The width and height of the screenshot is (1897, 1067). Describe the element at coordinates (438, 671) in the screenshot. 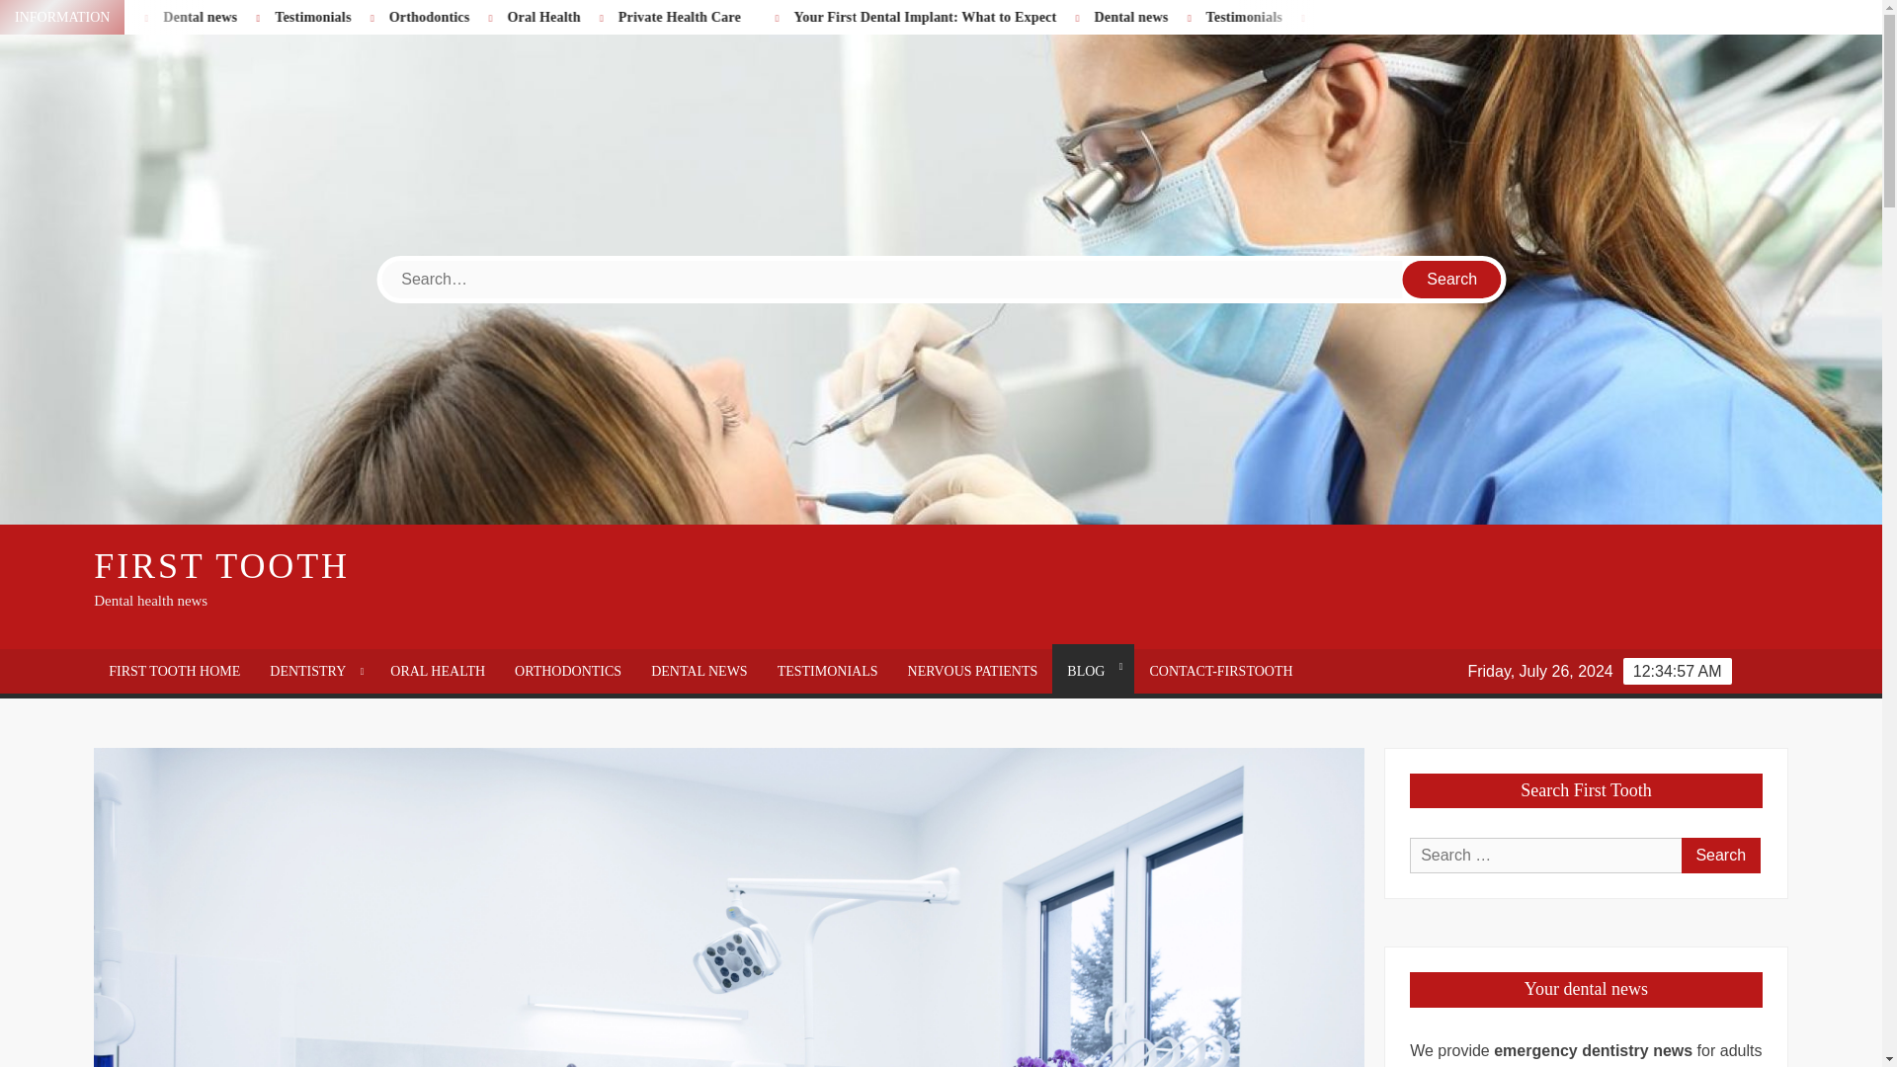

I see `ORAL HEALTH` at that location.